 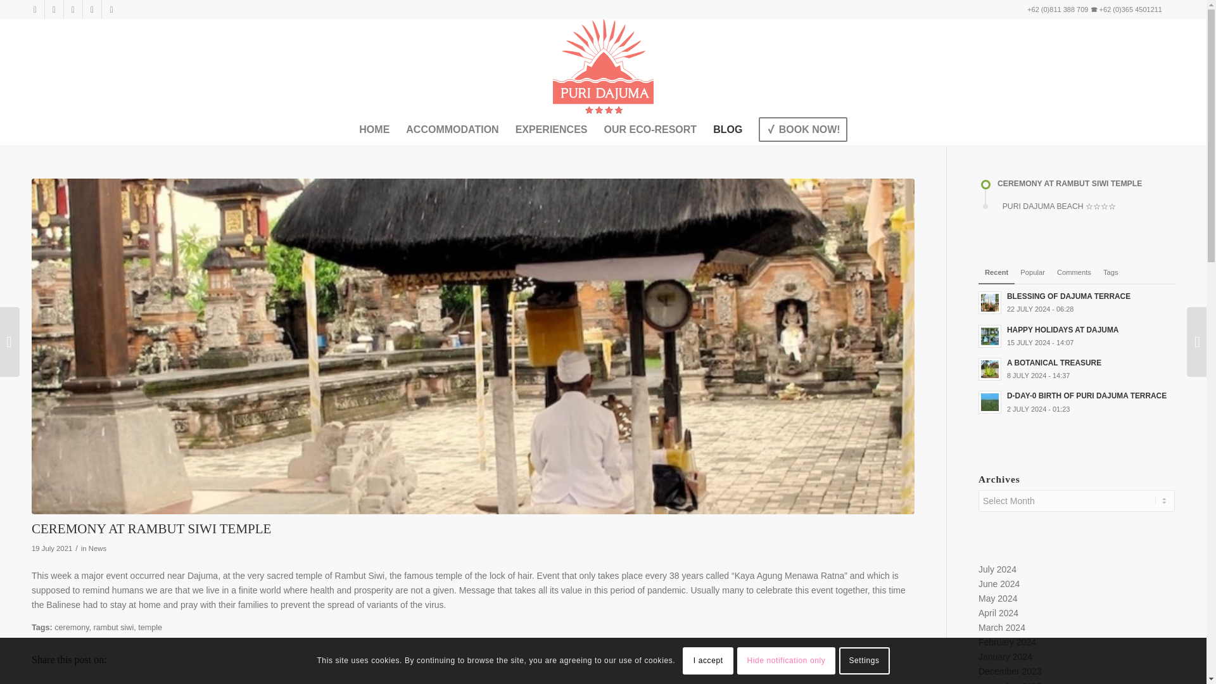 What do you see at coordinates (98, 548) in the screenshot?
I see `News` at bounding box center [98, 548].